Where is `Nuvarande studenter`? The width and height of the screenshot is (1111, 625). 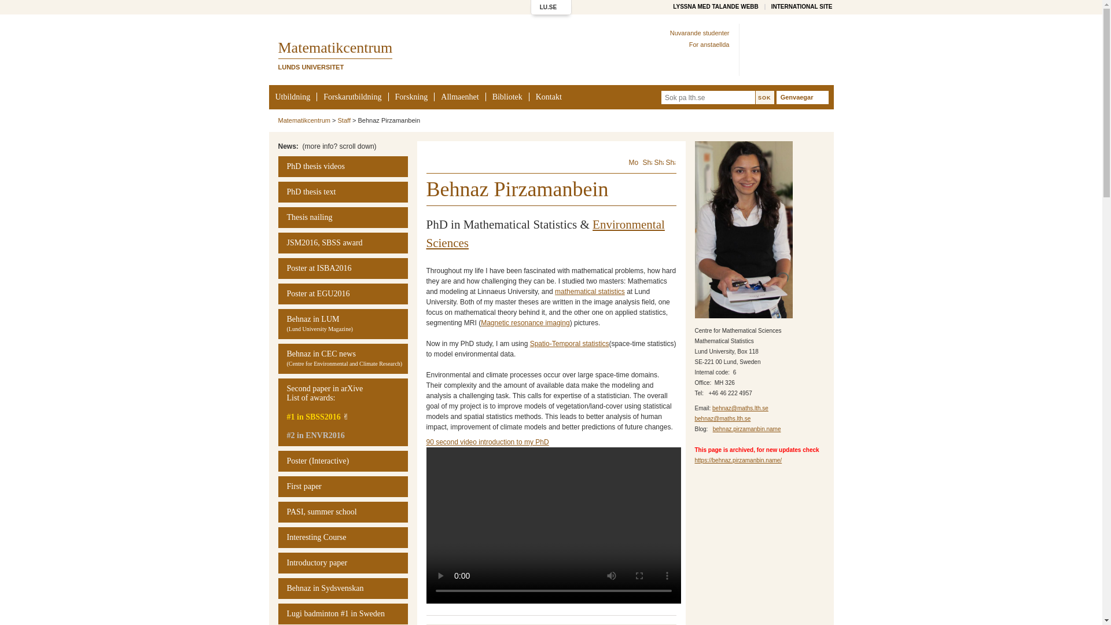
Nuvarande studenter is located at coordinates (700, 32).